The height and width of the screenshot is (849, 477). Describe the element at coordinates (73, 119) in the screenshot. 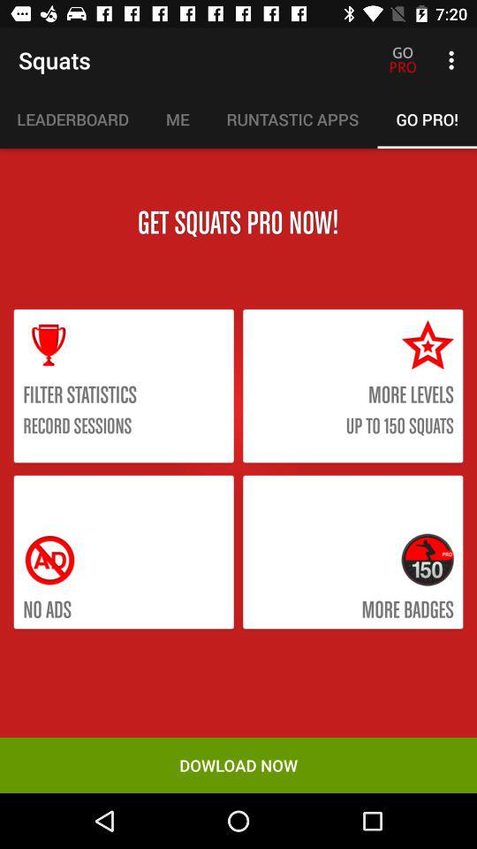

I see `turn off the item above the get squats pro item` at that location.